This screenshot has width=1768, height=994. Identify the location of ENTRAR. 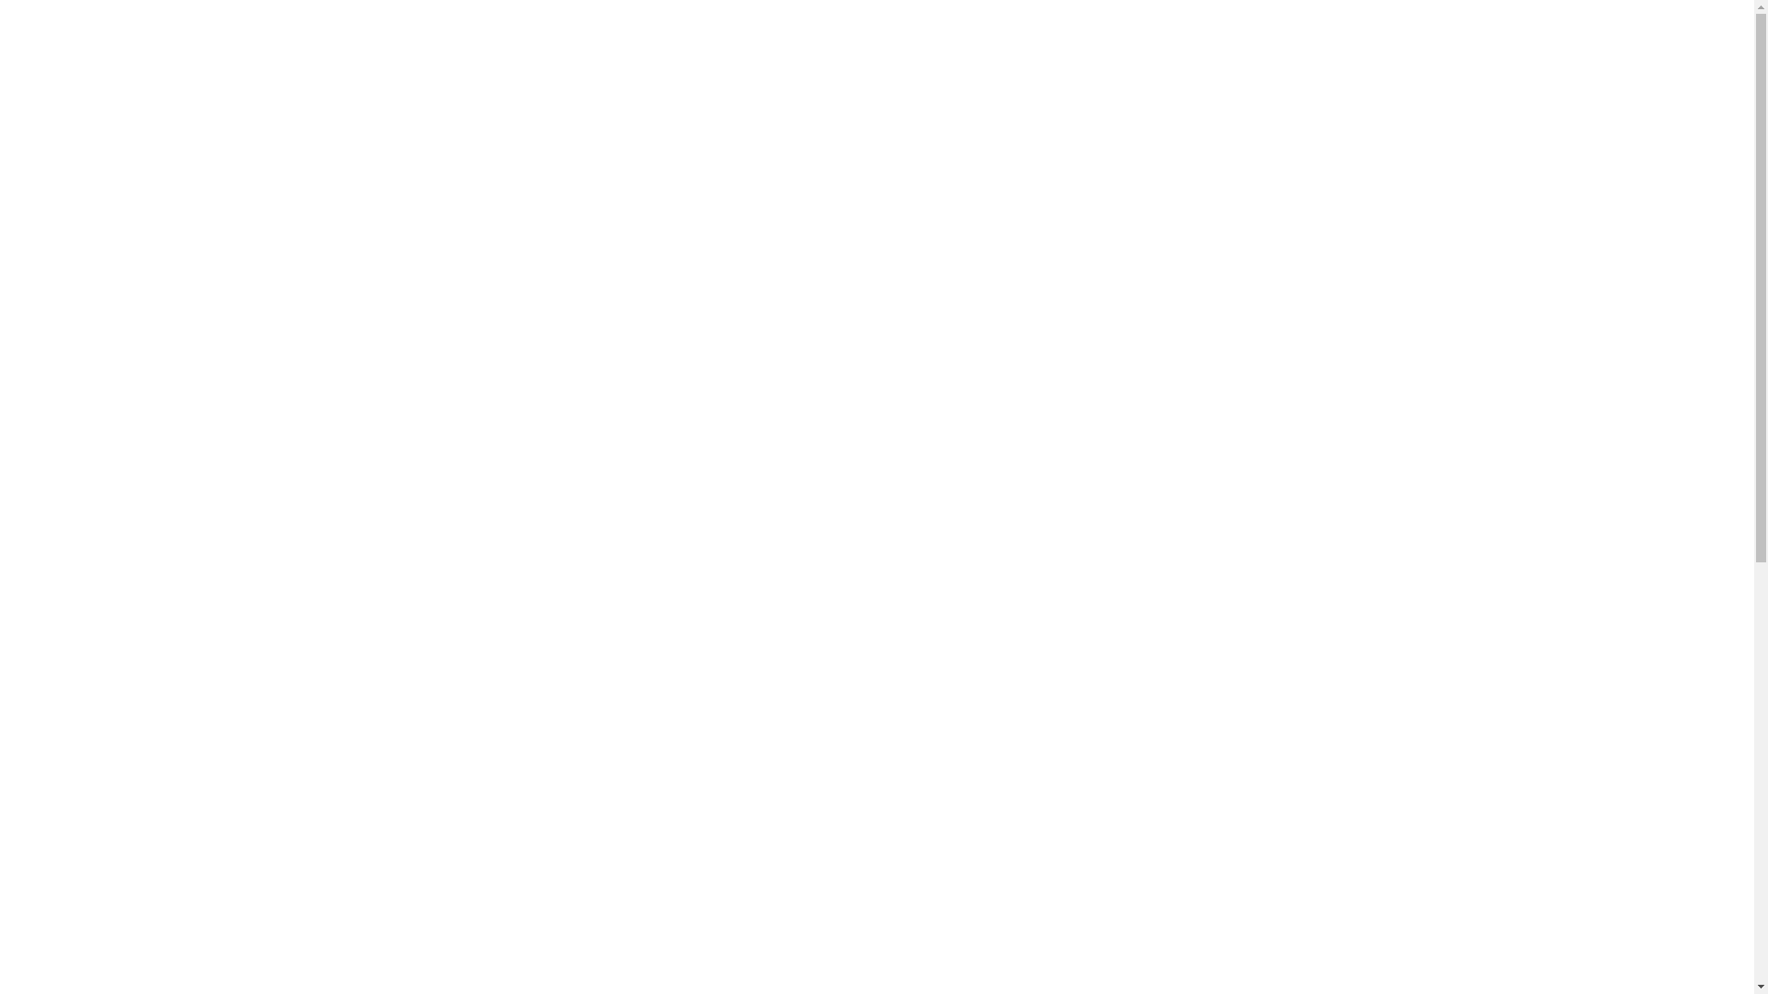
(1256, 33).